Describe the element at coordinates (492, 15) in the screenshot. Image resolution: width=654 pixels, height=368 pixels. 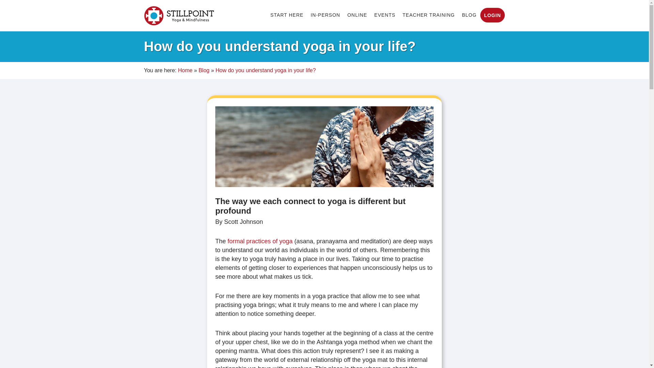
I see `LOGIN` at that location.